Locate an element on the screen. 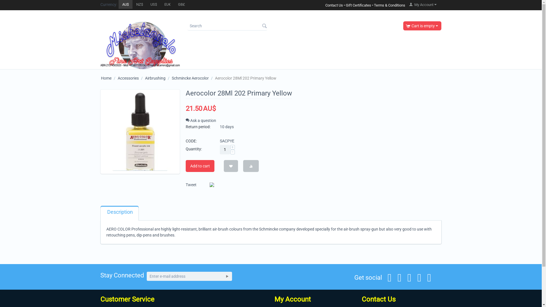 Image resolution: width=546 pixels, height=307 pixels. Contact Us is located at coordinates (334, 5).